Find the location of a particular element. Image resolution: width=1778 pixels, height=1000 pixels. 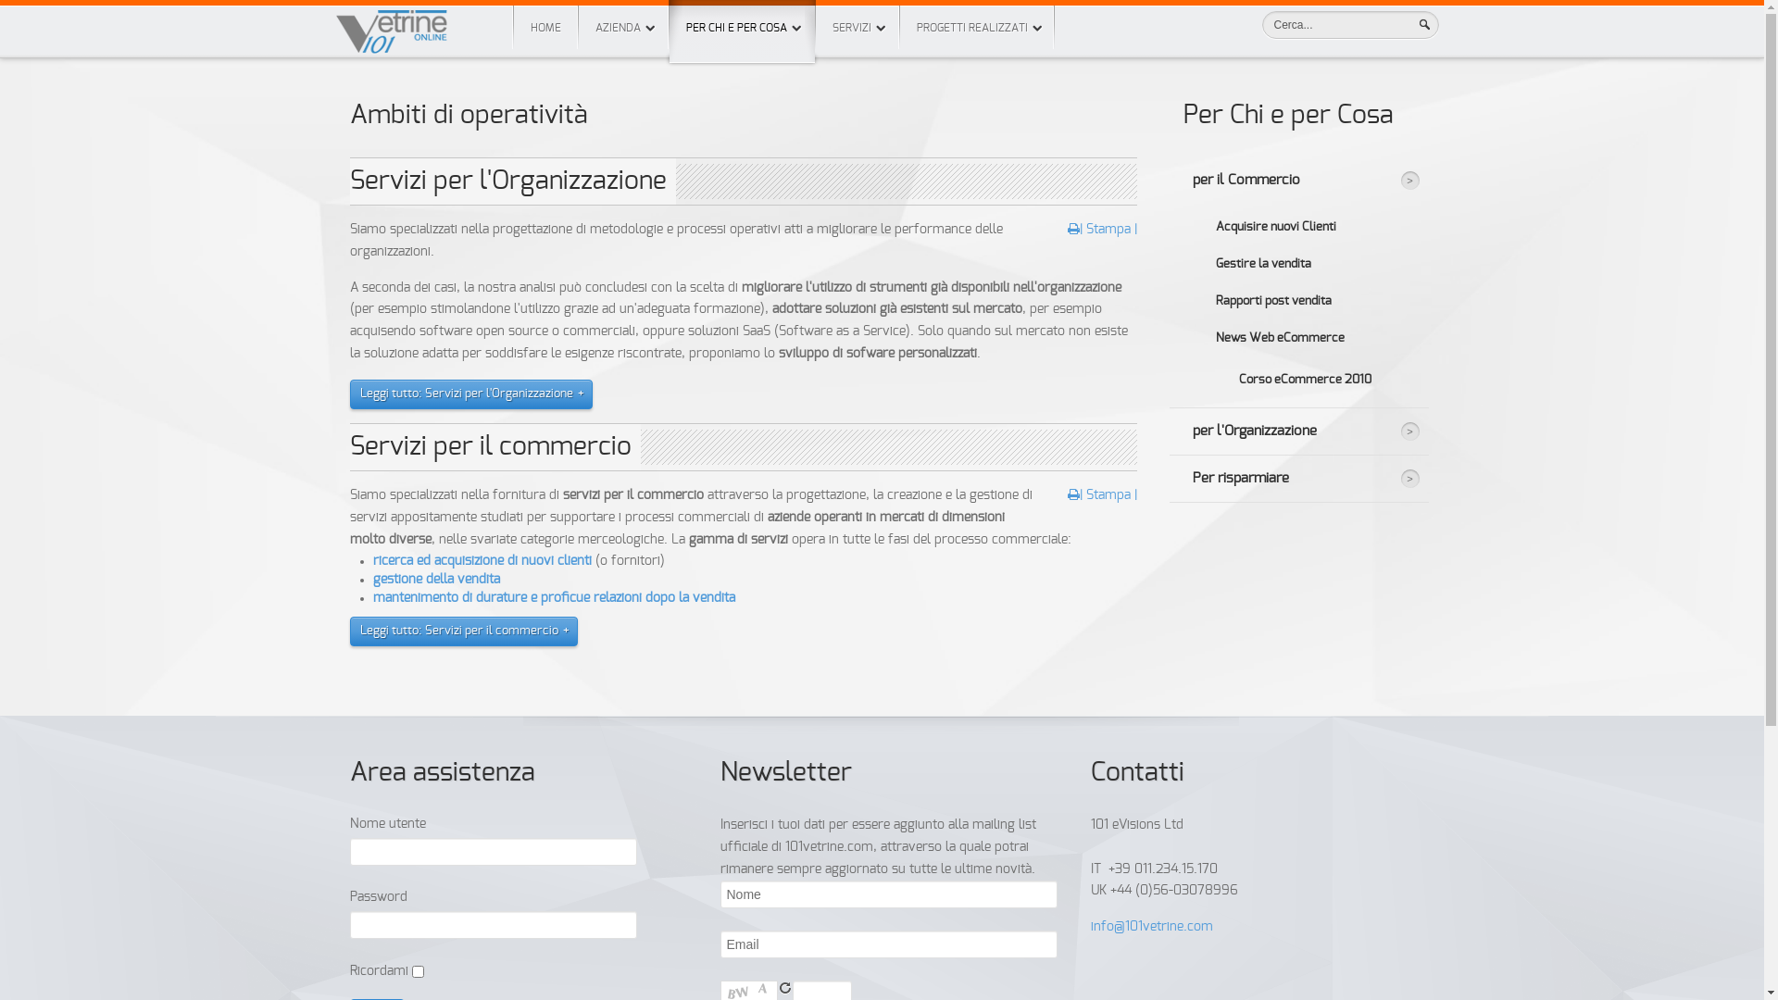

Acquisire nuovi Clienti is located at coordinates (1311, 227).